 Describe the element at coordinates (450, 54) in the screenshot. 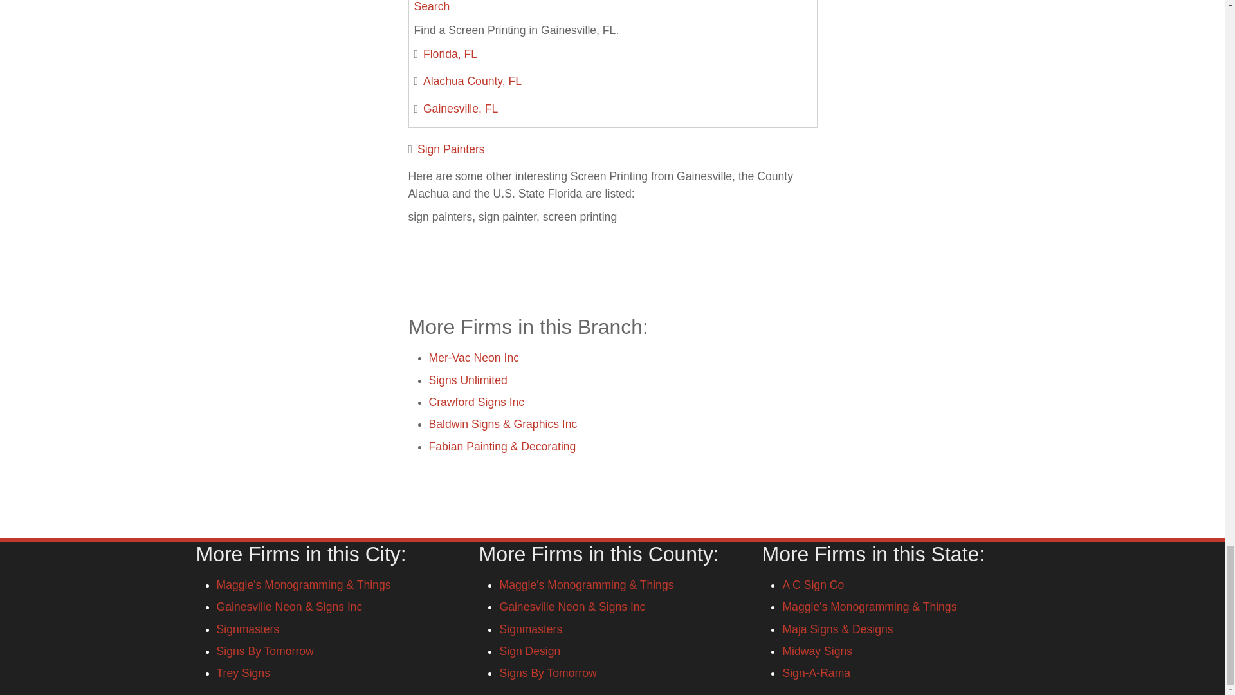

I see `Florida, FL` at that location.